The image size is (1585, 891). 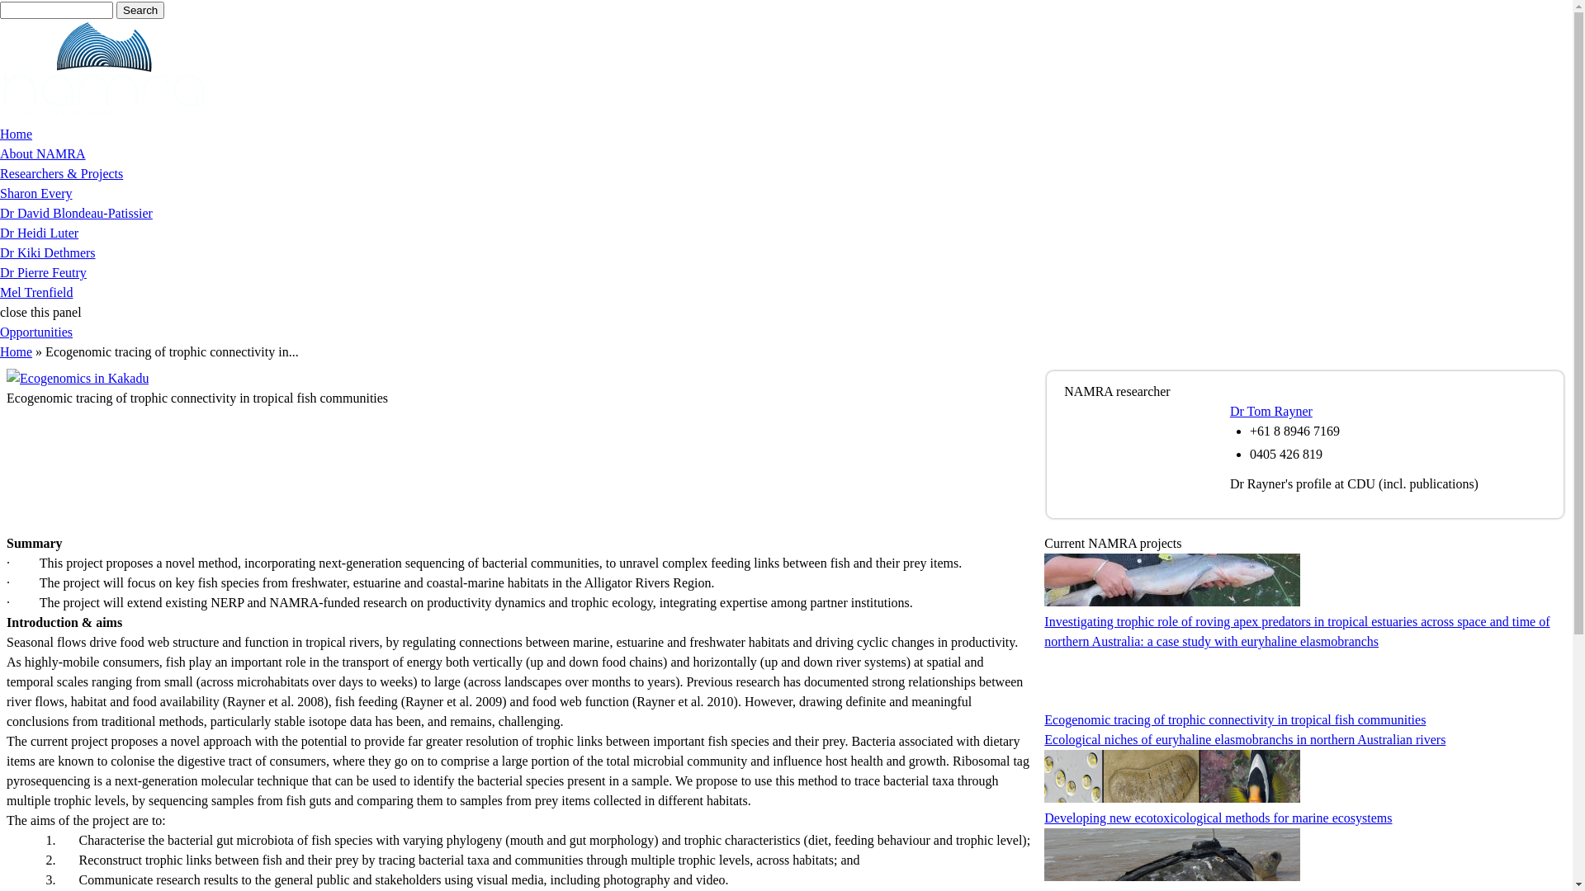 I want to click on Mel Trenfield, so click(x=36, y=292).